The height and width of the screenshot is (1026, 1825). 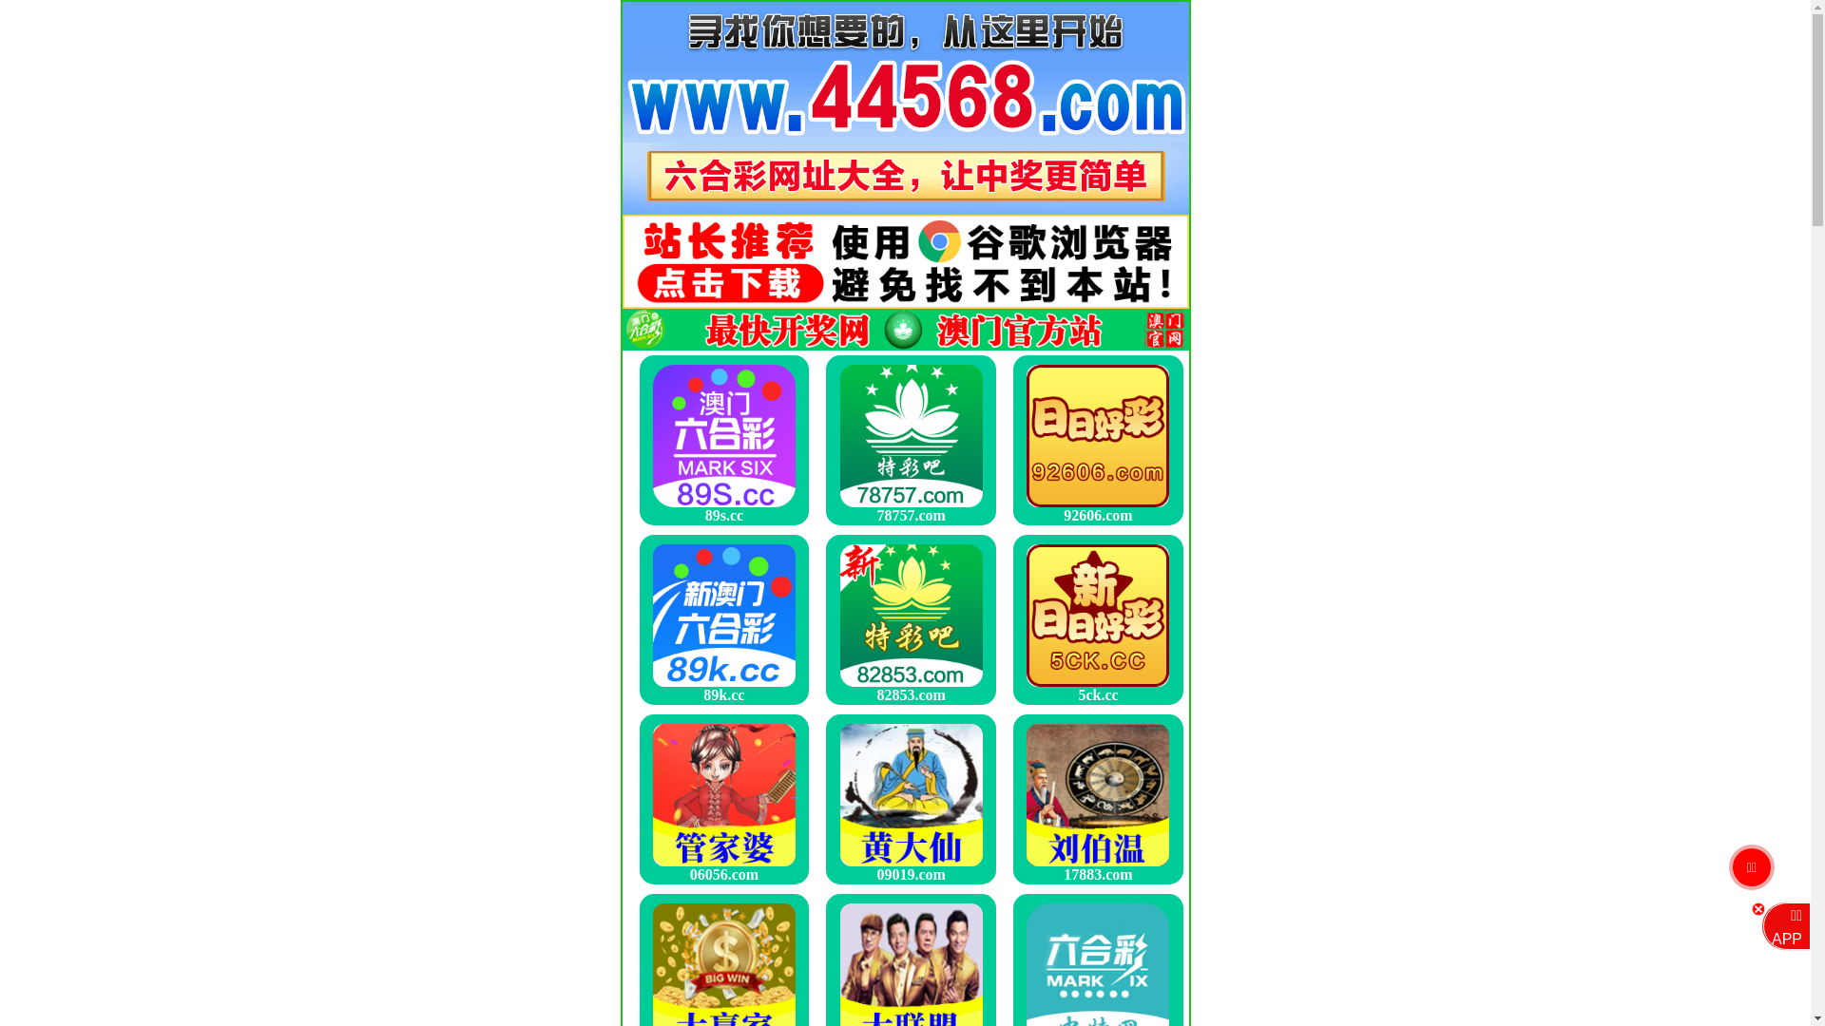 What do you see at coordinates (912, 439) in the screenshot?
I see `78757.com` at bounding box center [912, 439].